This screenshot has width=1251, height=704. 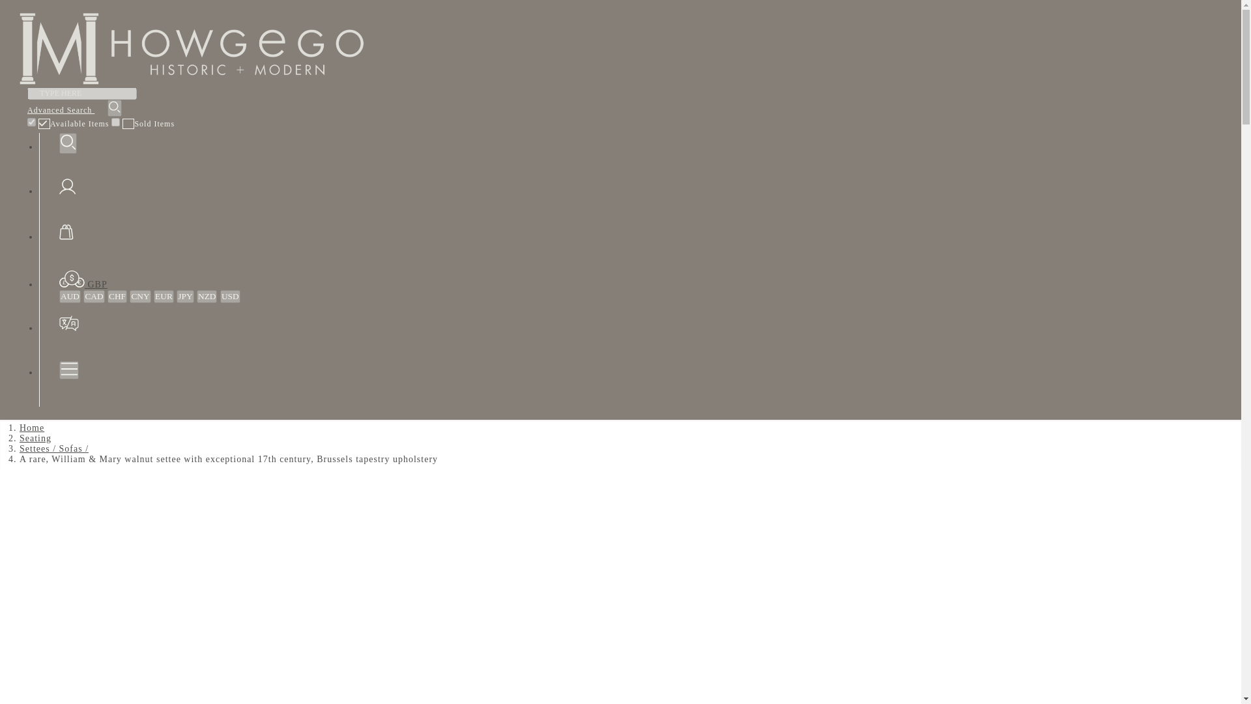 I want to click on EUR, so click(x=164, y=296).